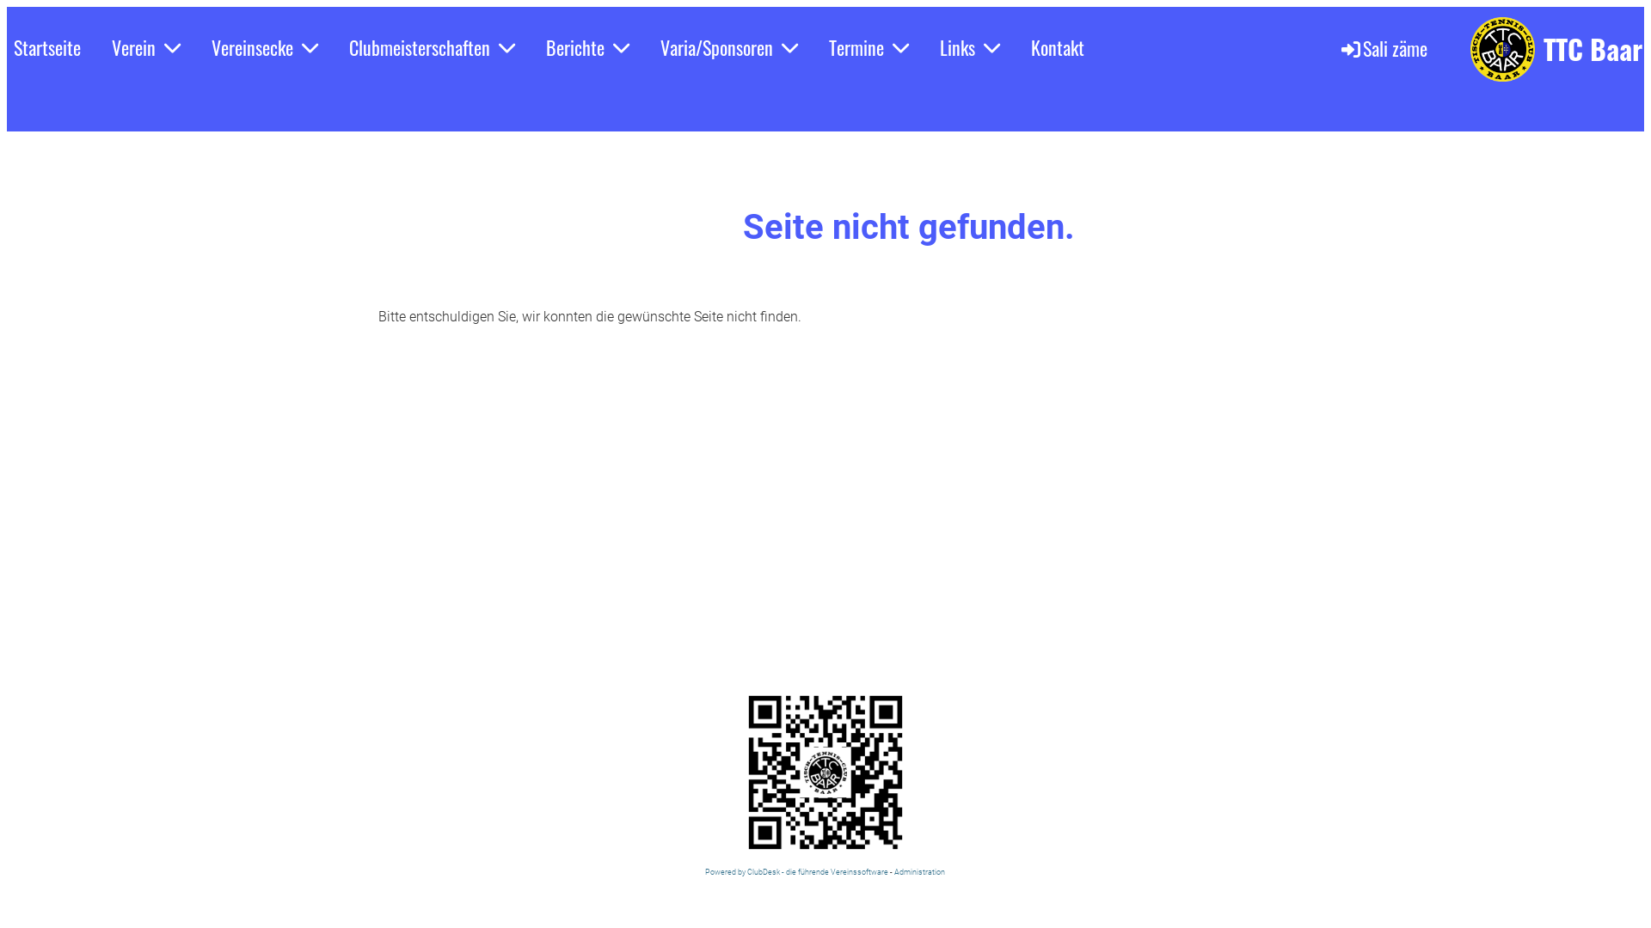  I want to click on TTC Baar, so click(1593, 49).